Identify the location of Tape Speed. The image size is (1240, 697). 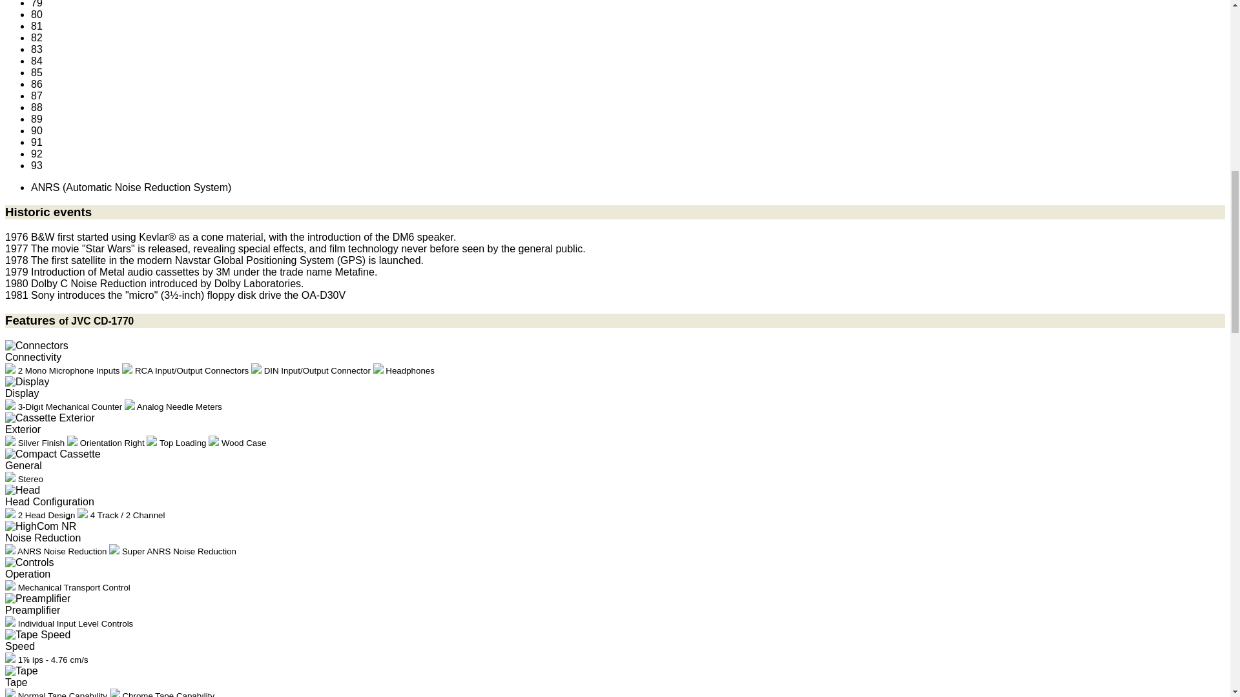
(37, 635).